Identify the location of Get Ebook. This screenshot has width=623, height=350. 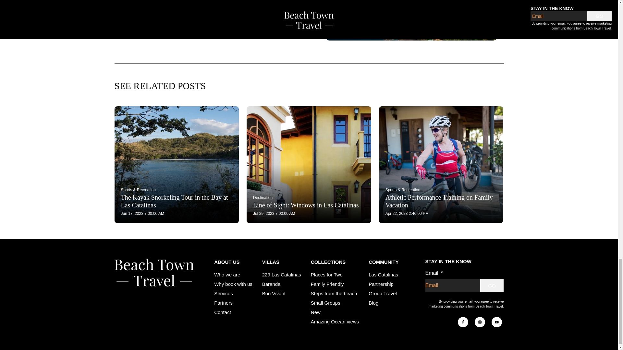
(362, 16).